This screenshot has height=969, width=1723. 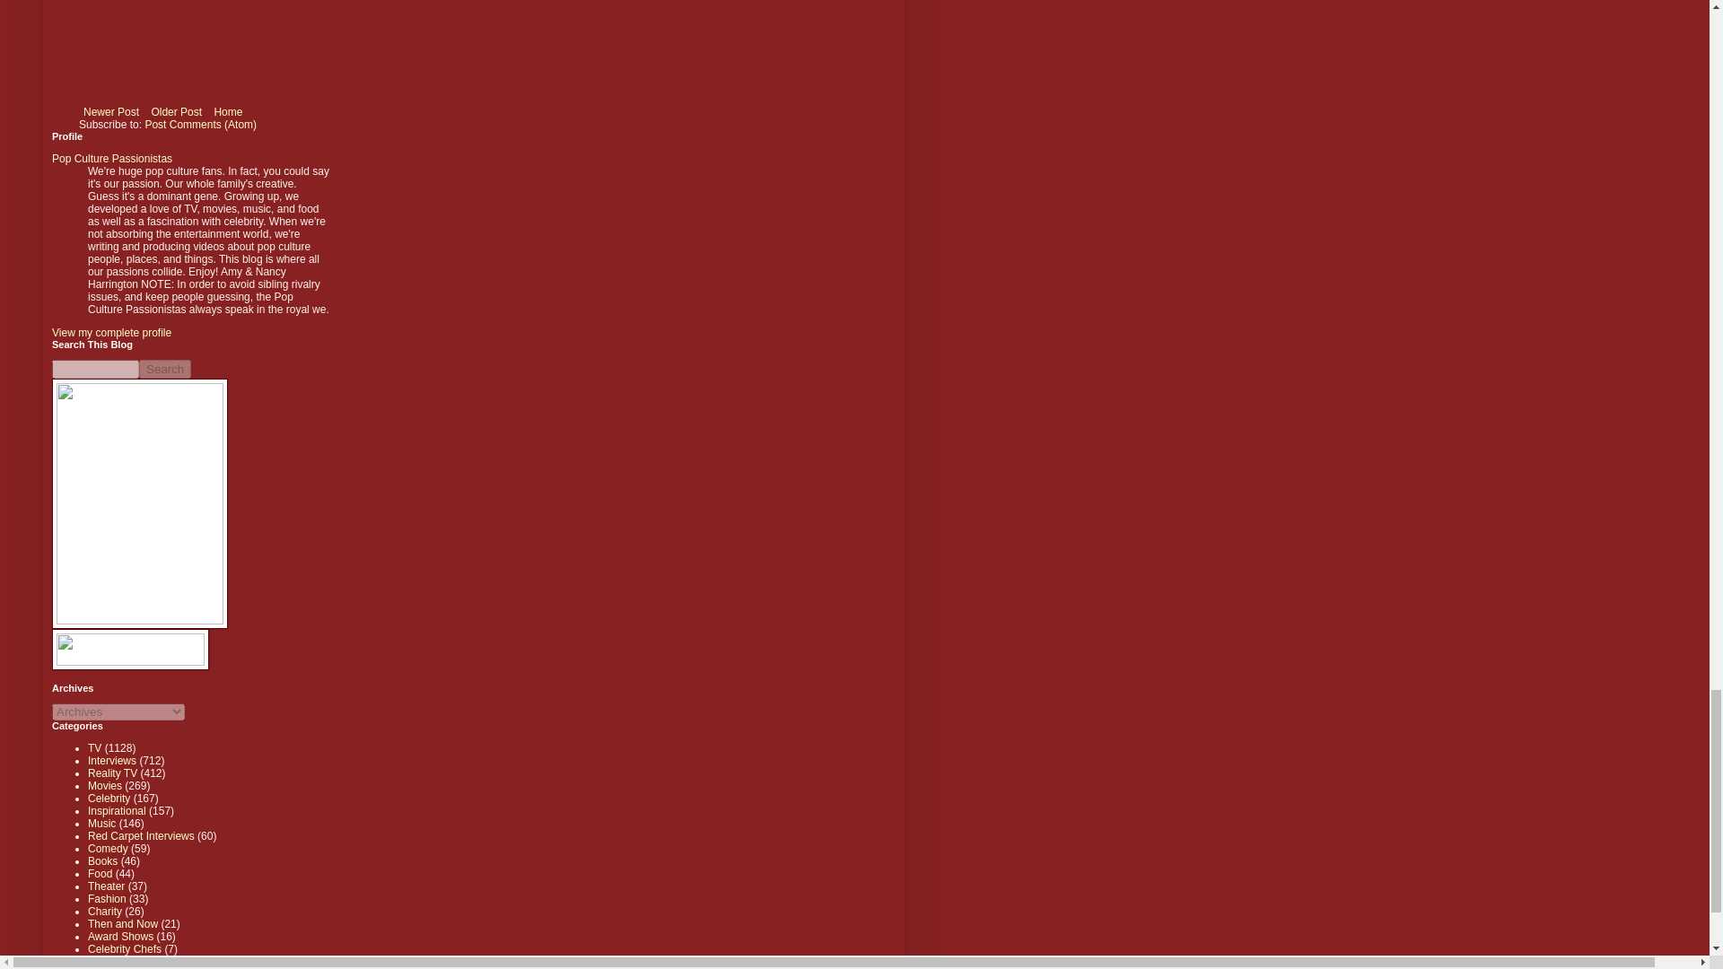 I want to click on Movies, so click(x=104, y=786).